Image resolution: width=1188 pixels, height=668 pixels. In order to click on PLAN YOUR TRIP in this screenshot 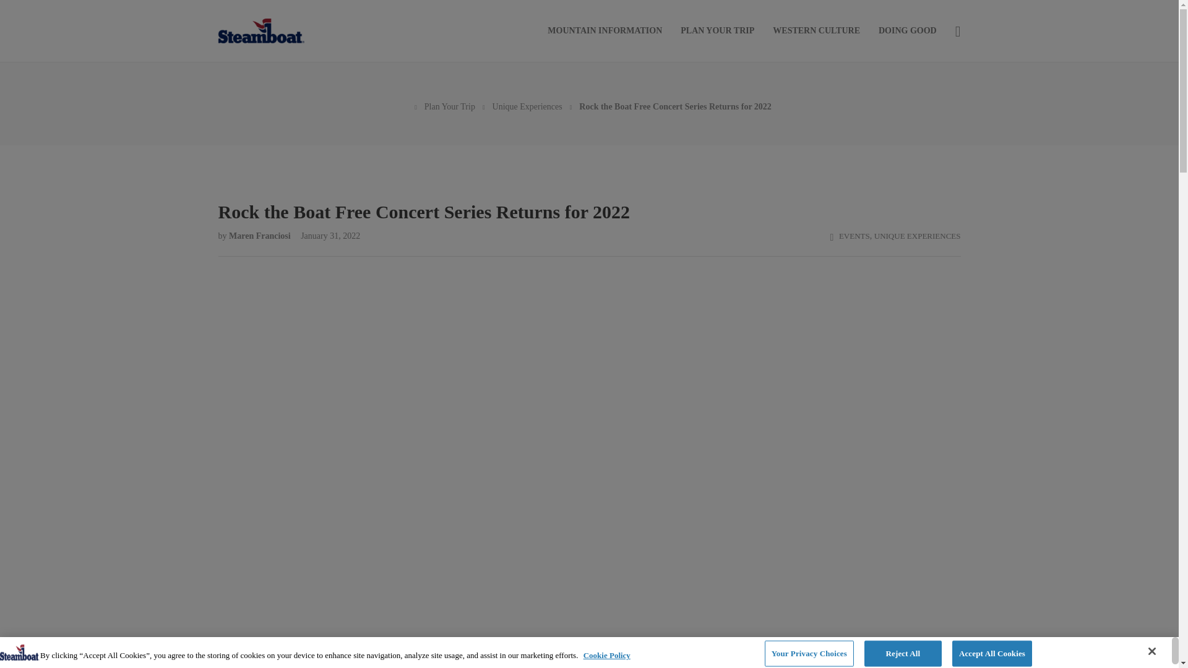, I will do `click(718, 31)`.